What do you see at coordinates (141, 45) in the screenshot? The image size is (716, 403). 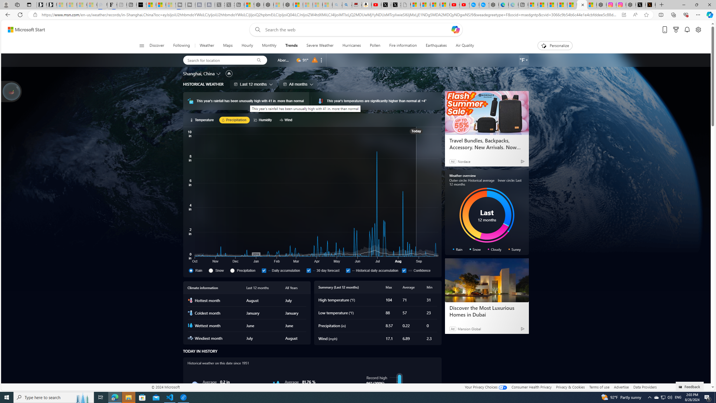 I see `Open navigation menu` at bounding box center [141, 45].